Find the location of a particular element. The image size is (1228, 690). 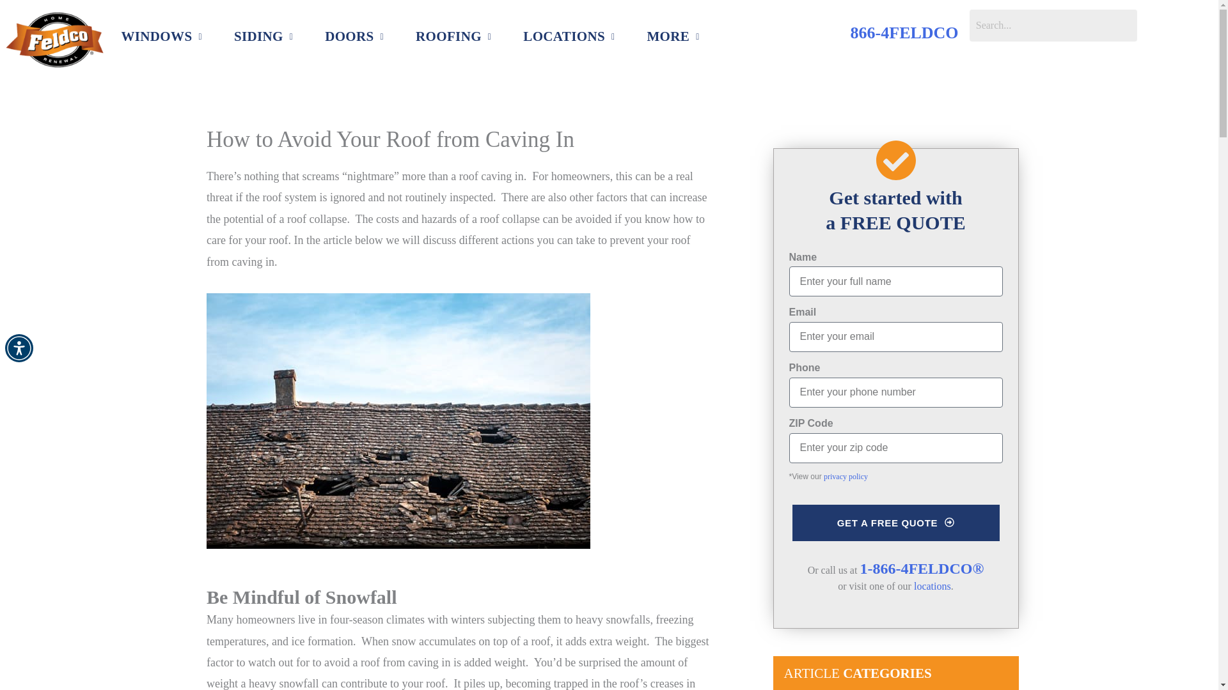

Accessibility Menu is located at coordinates (19, 348).